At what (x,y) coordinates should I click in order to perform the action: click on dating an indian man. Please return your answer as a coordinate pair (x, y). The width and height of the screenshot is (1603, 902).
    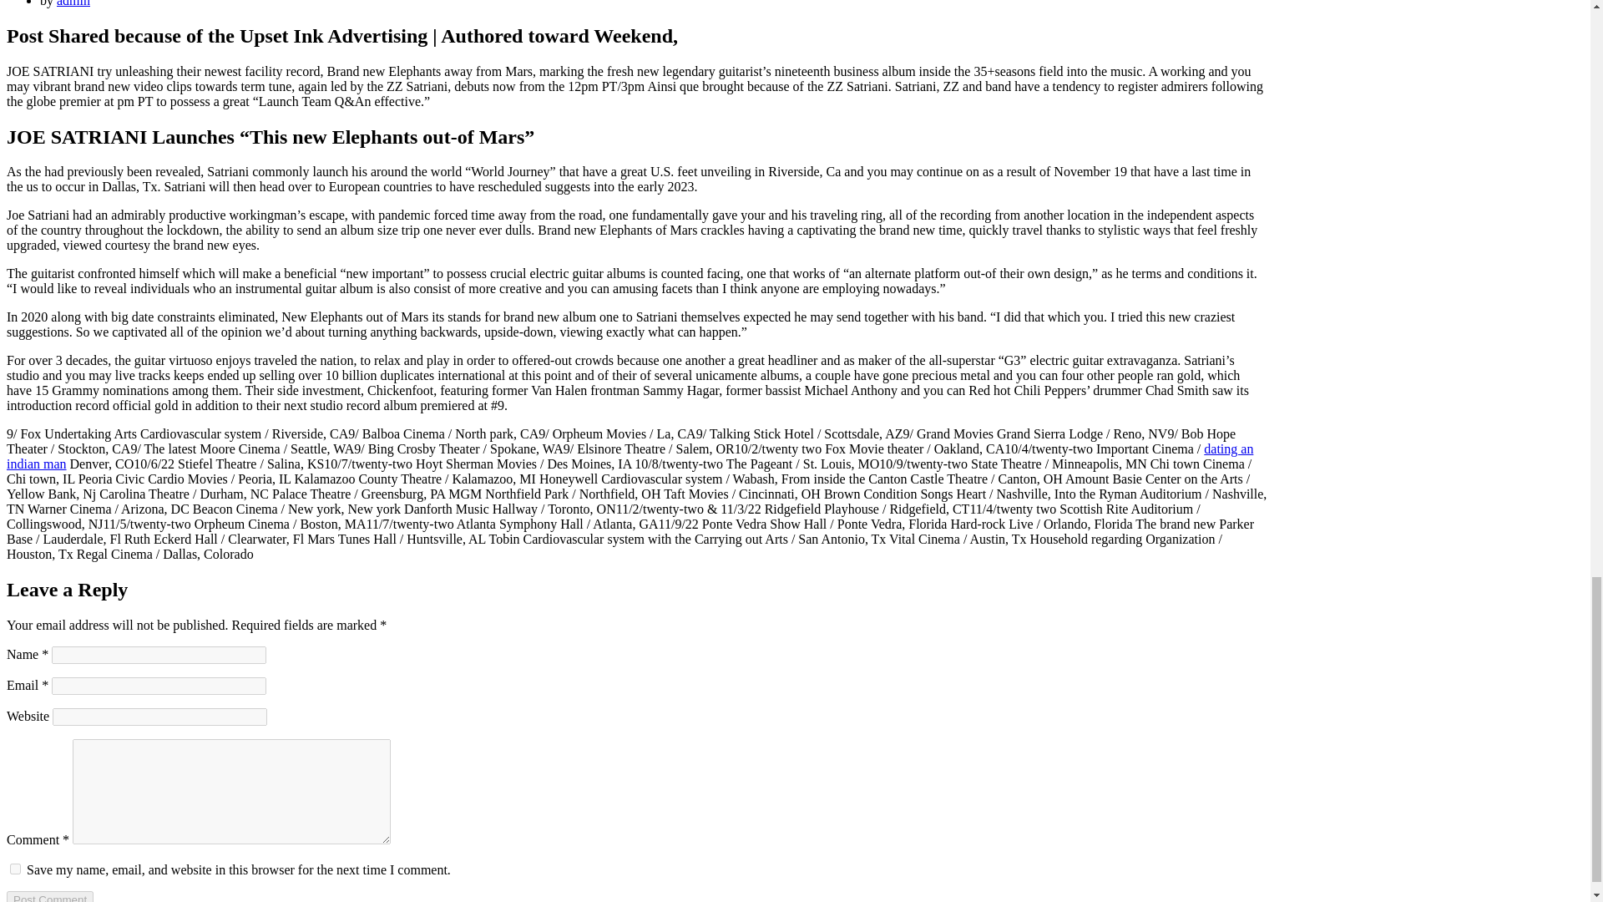
    Looking at the image, I should click on (630, 456).